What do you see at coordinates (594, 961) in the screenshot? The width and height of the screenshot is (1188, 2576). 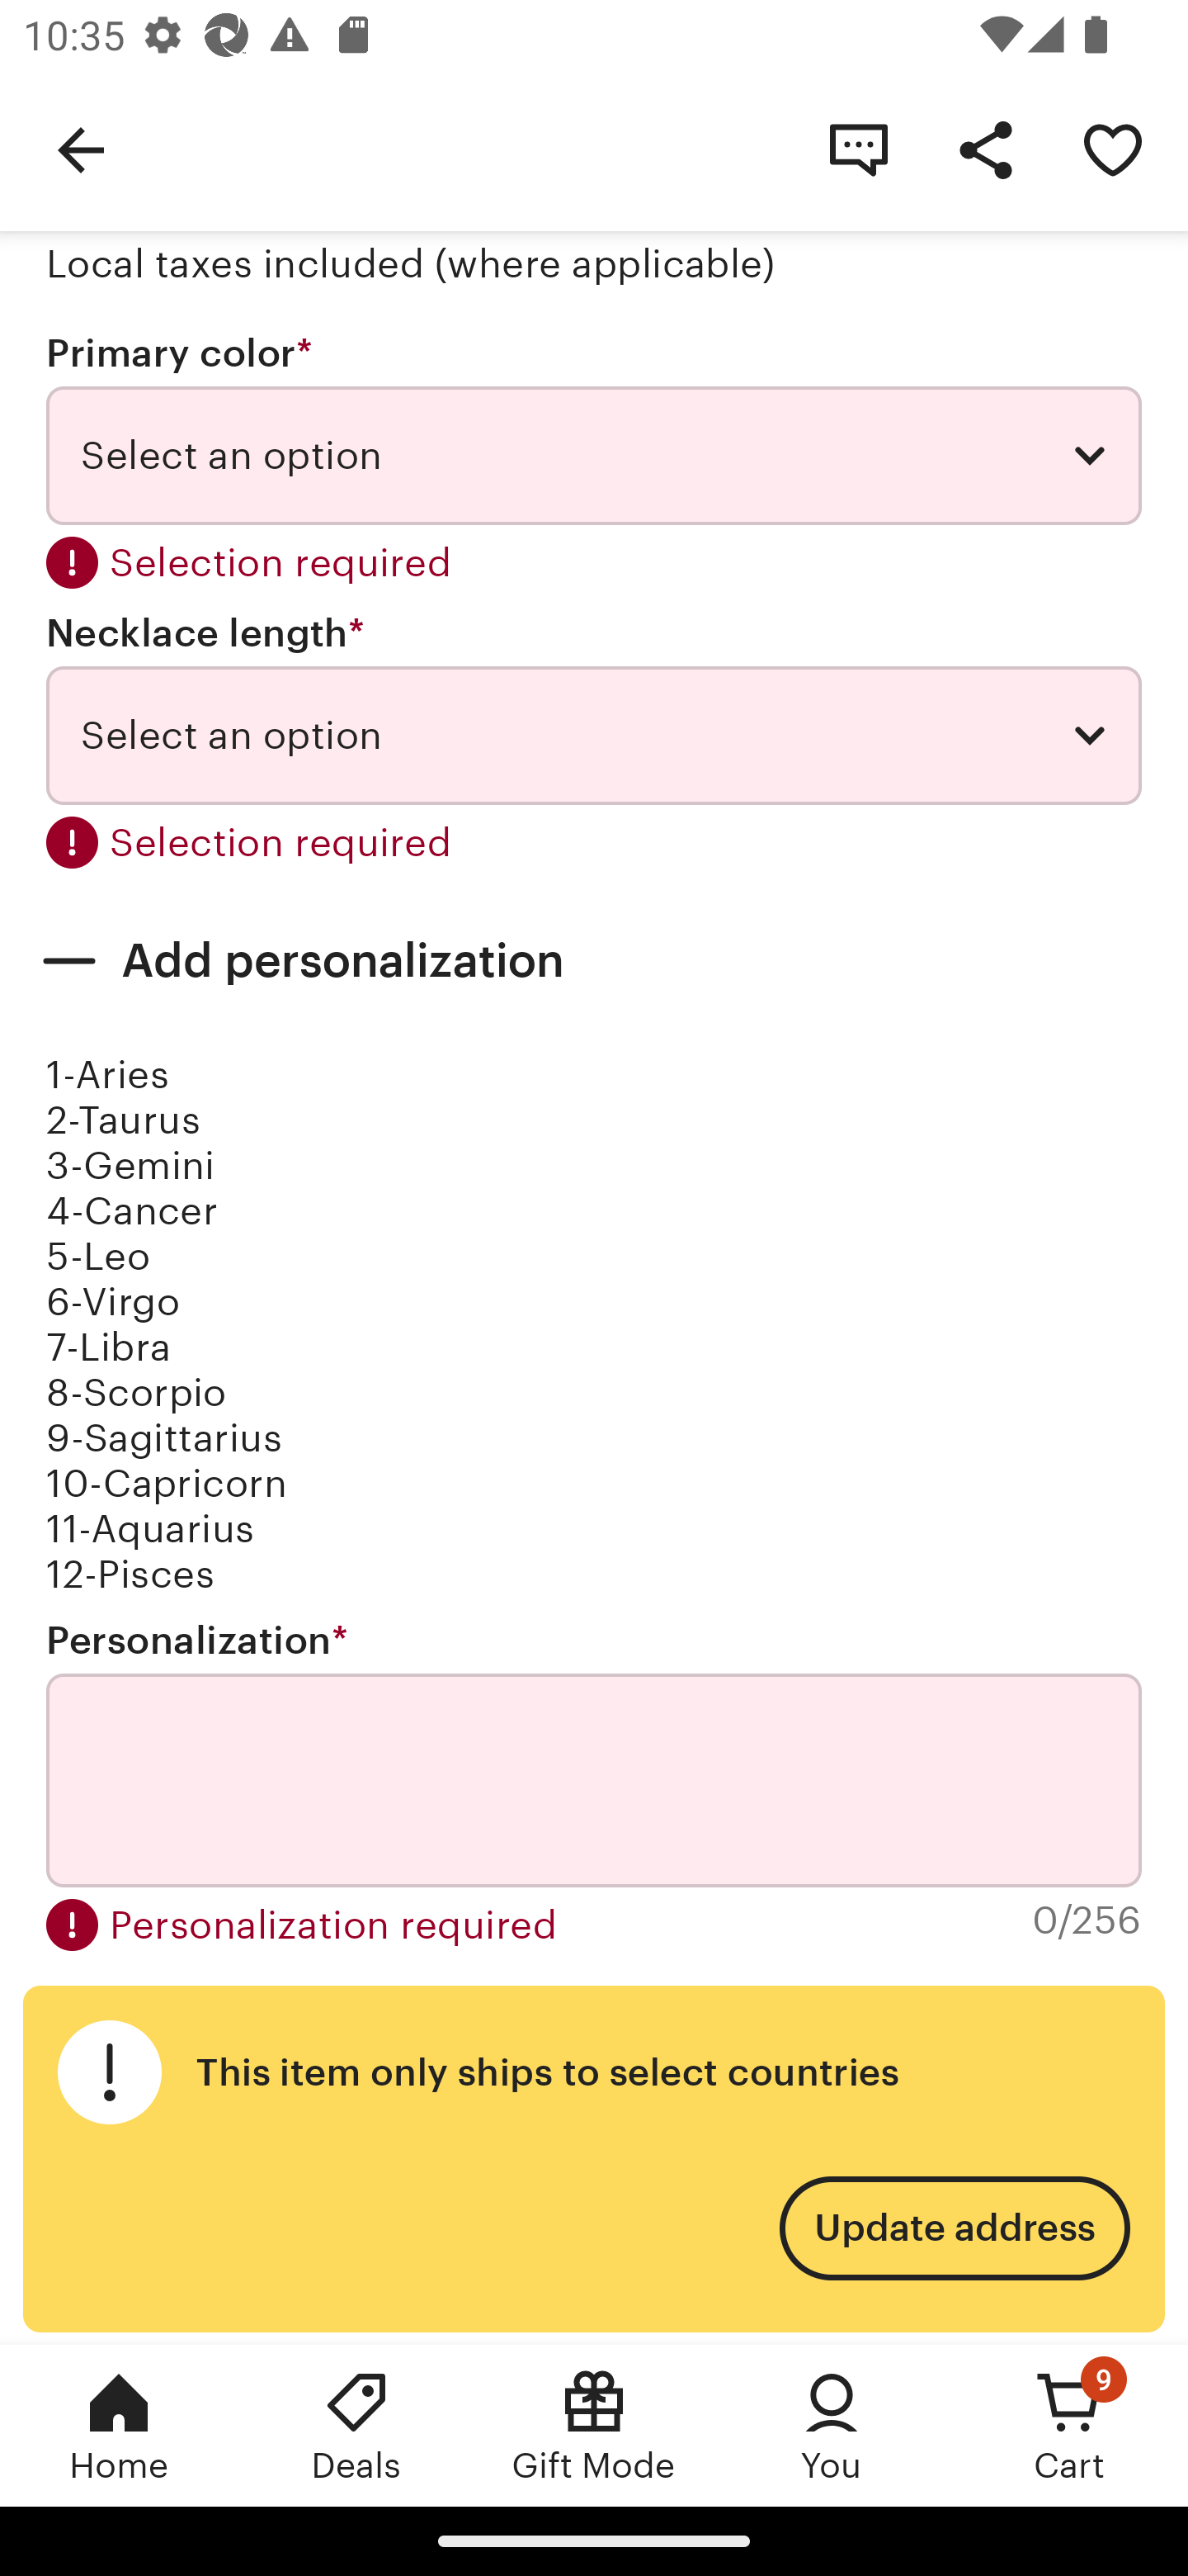 I see `Add personalization Add personalization Required` at bounding box center [594, 961].